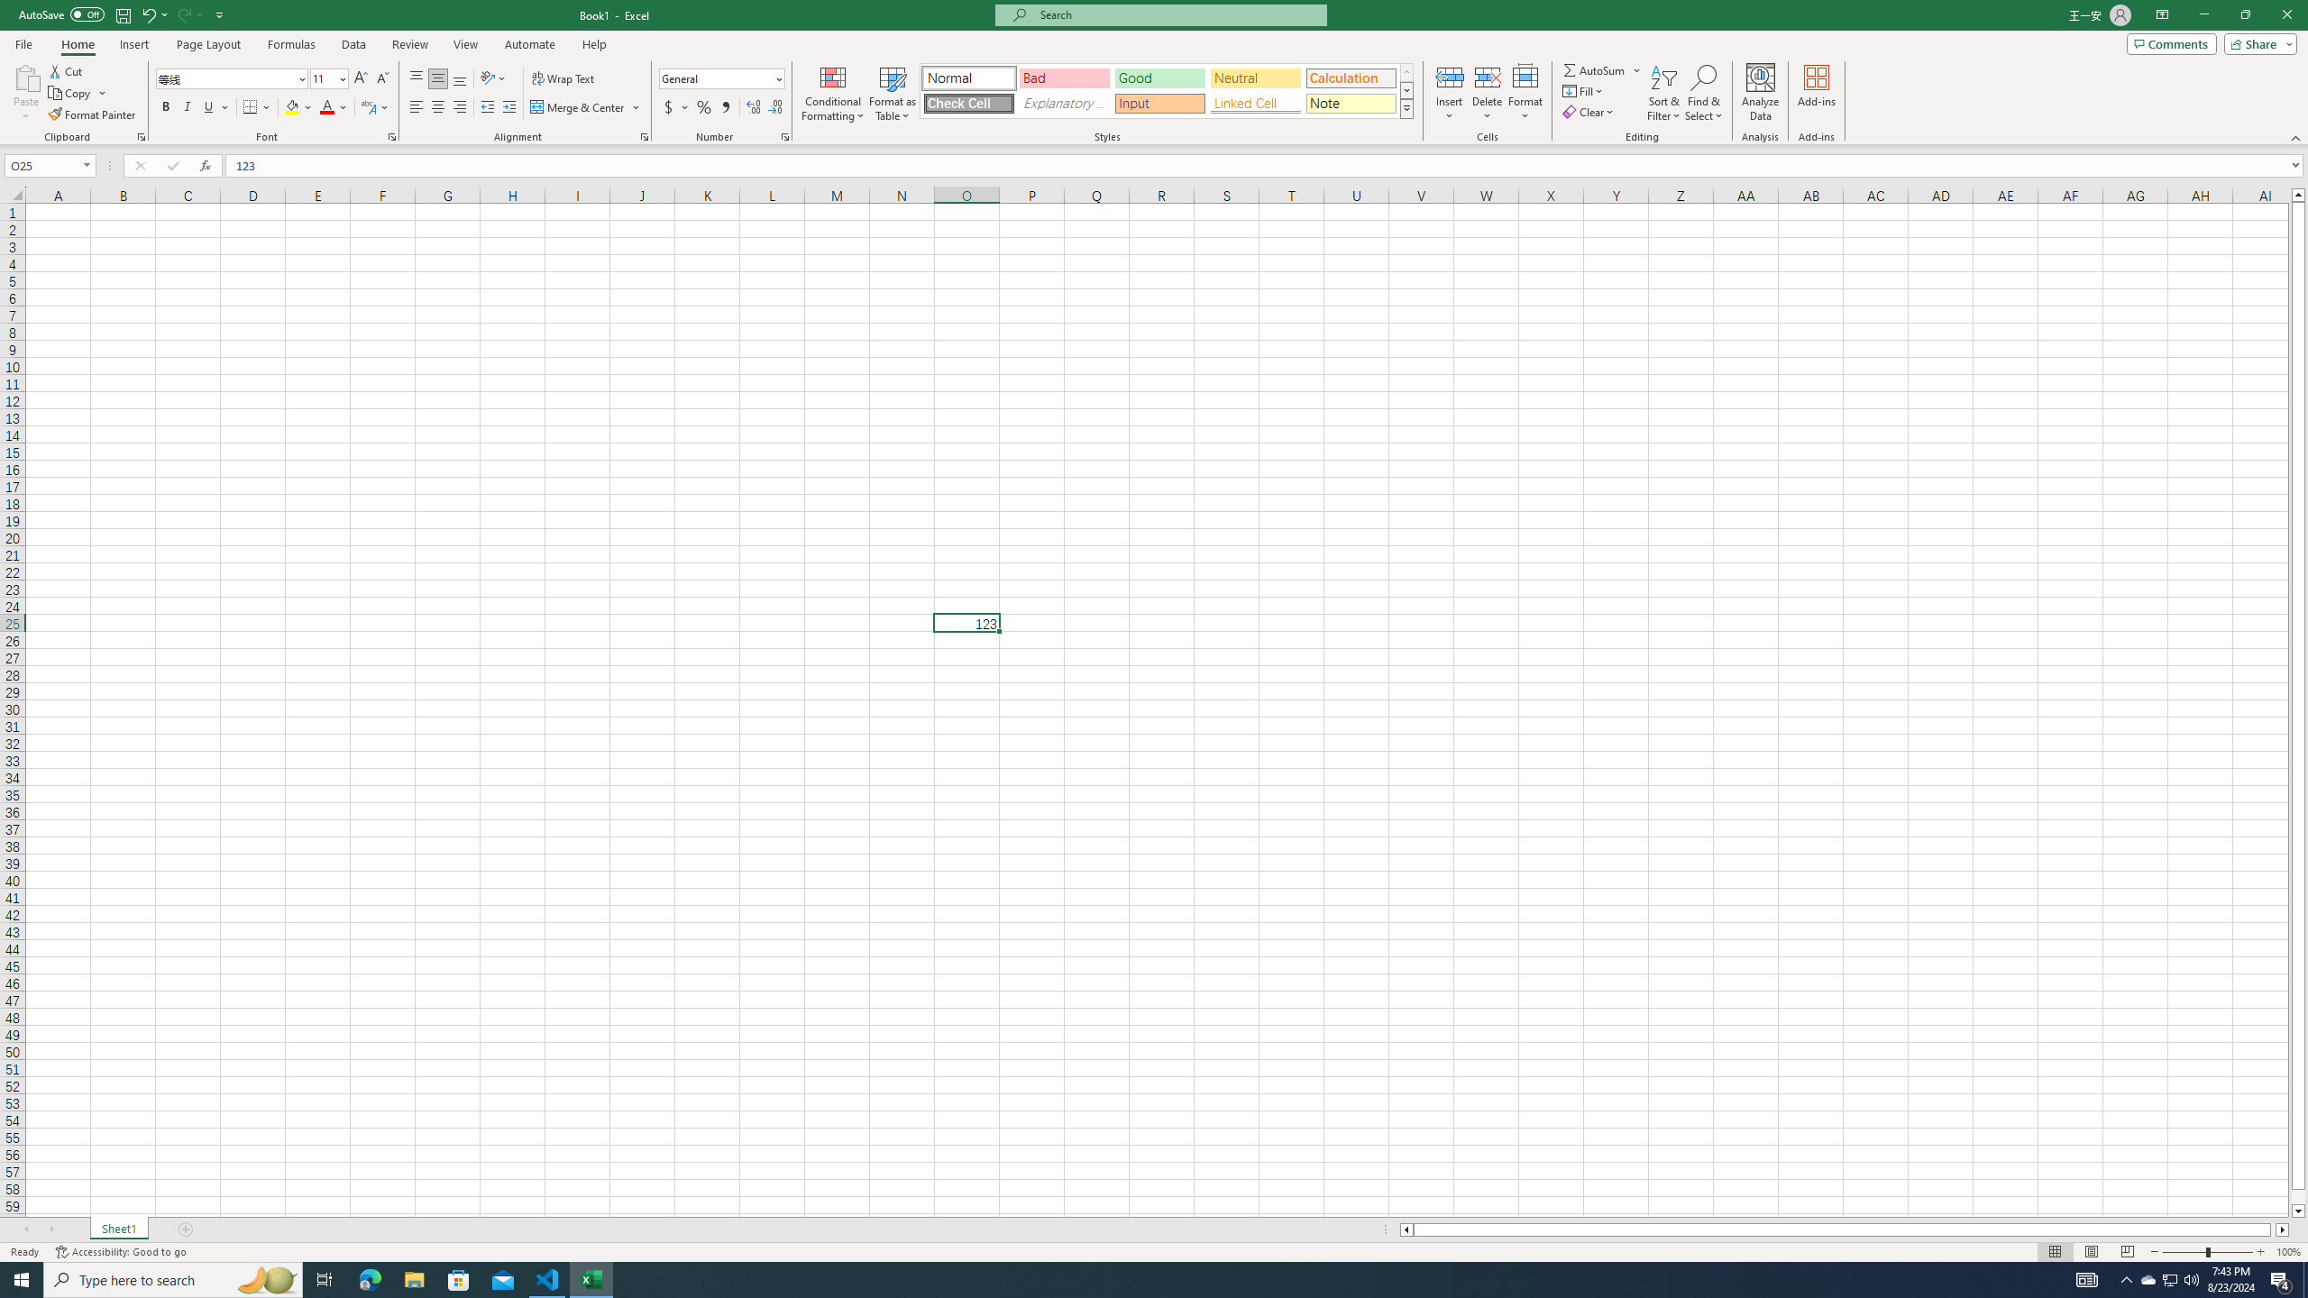 The height and width of the screenshot is (1298, 2308). Describe the element at coordinates (2299, 195) in the screenshot. I see `Line up` at that location.